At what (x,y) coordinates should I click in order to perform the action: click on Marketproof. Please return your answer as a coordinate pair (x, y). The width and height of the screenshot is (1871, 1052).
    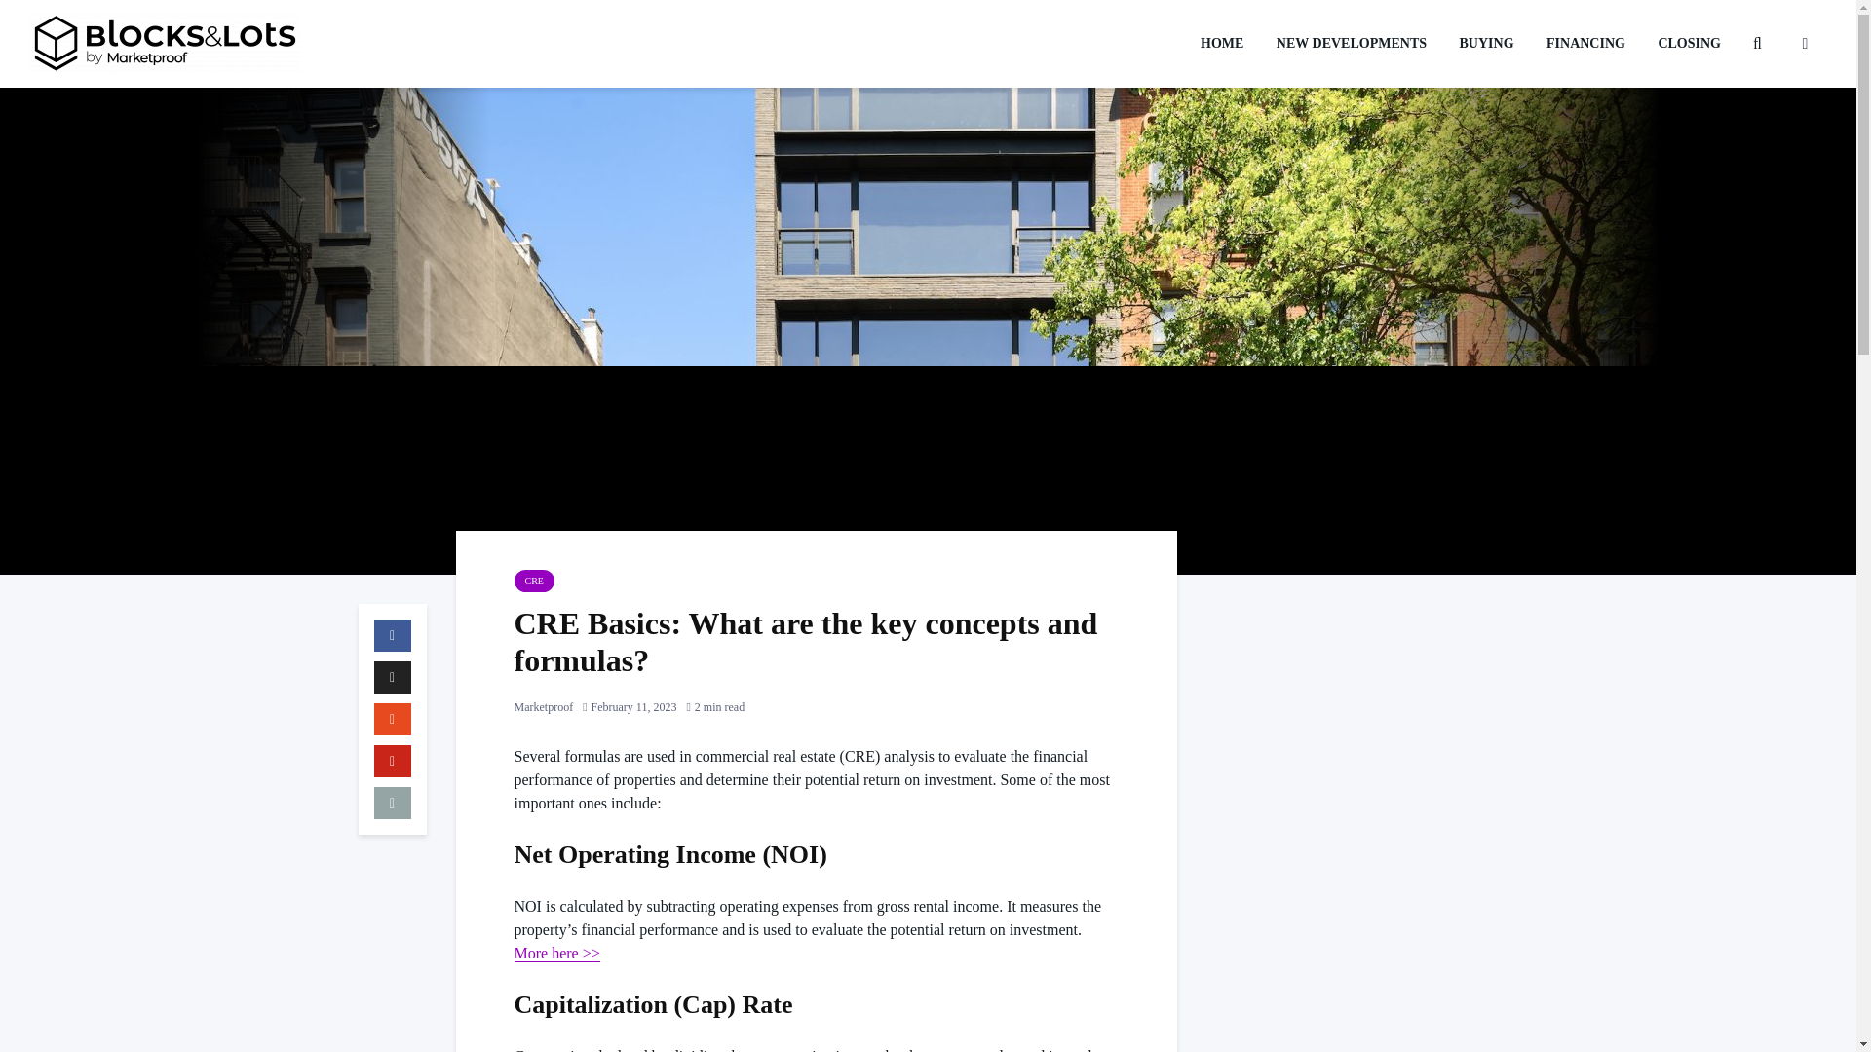
    Looking at the image, I should click on (544, 707).